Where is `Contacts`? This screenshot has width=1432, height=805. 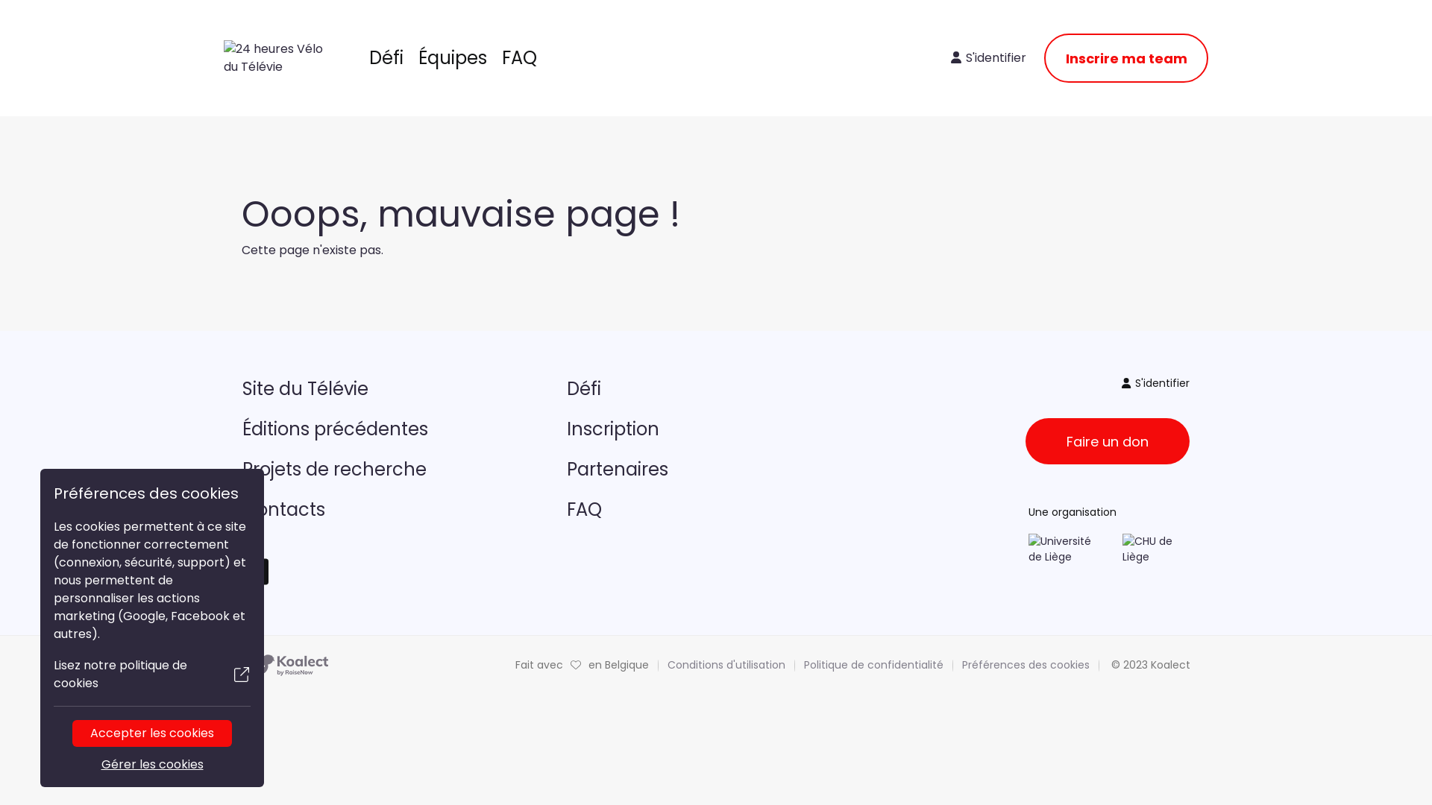 Contacts is located at coordinates (391, 510).